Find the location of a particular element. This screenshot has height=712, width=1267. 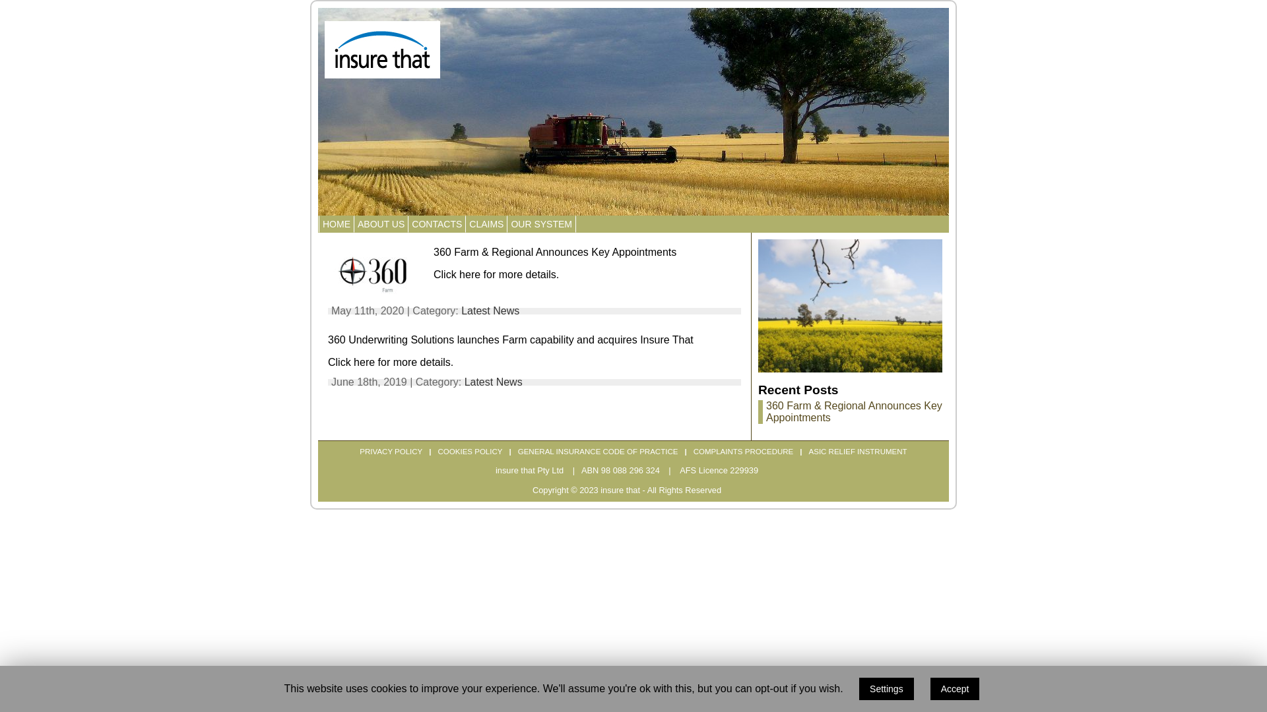

OUR SYSTEM is located at coordinates (541, 224).